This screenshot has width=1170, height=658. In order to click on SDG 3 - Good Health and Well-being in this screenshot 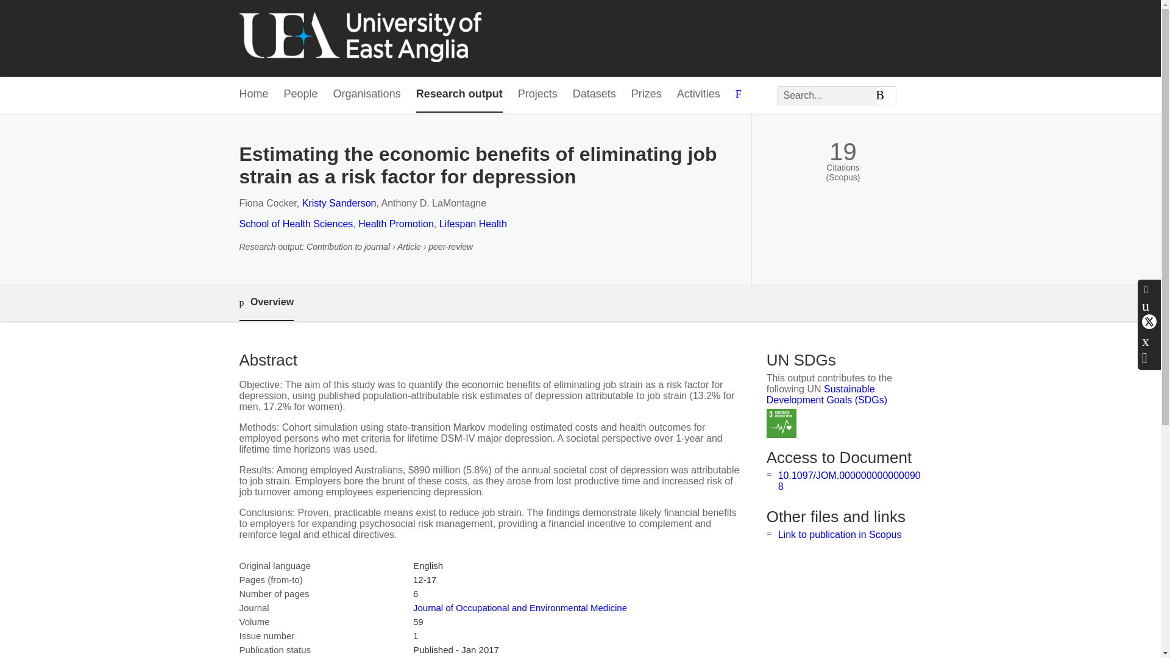, I will do `click(781, 423)`.